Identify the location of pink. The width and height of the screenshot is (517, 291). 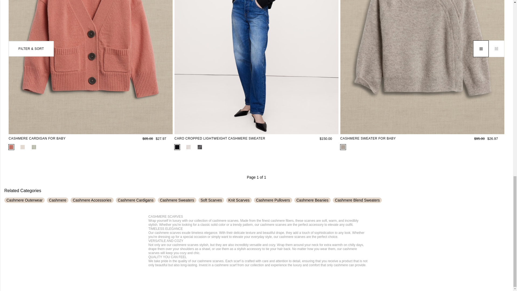
(11, 147).